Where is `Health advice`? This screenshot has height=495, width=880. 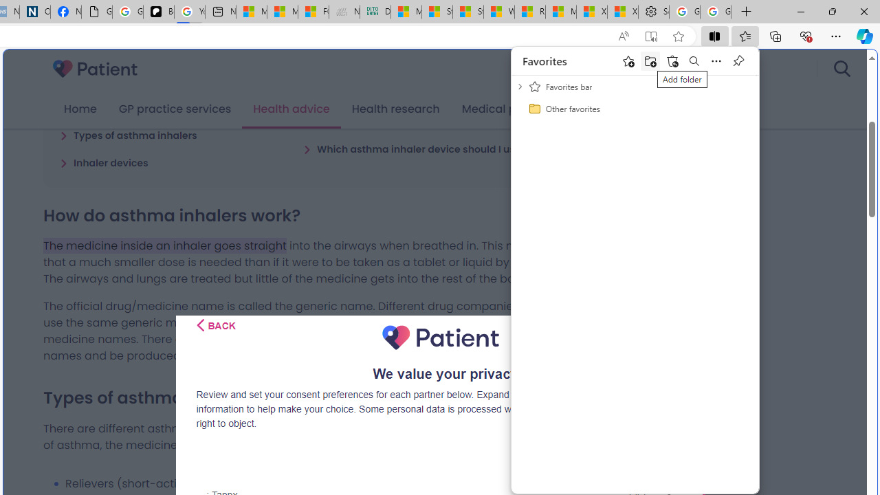 Health advice is located at coordinates (291, 109).